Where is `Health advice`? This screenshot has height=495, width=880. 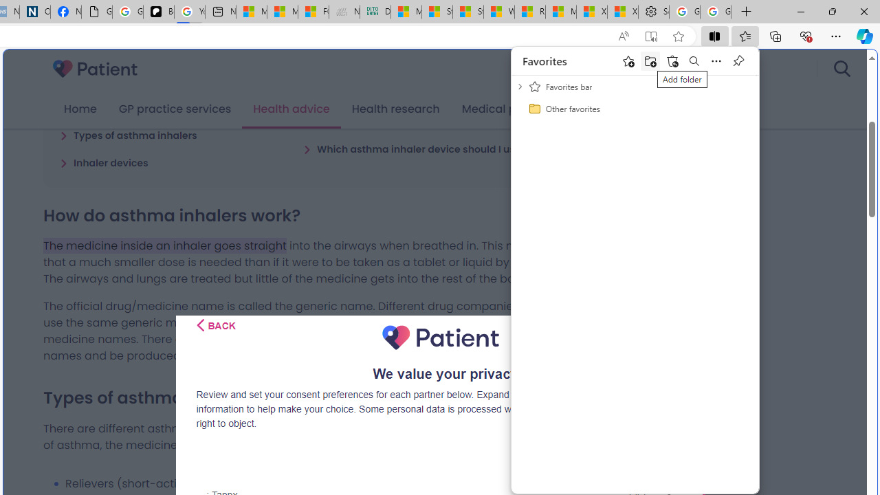 Health advice is located at coordinates (291, 109).